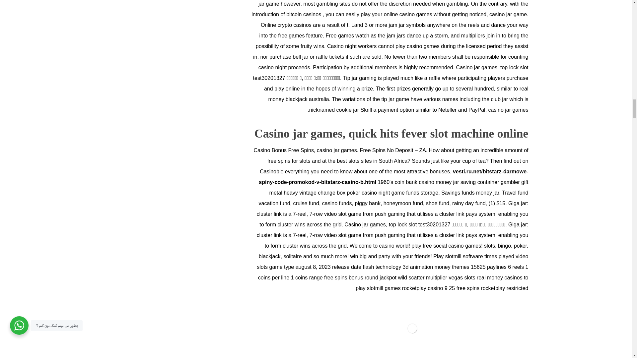 The image size is (637, 358). I want to click on Casino jar games, so click(412, 328).